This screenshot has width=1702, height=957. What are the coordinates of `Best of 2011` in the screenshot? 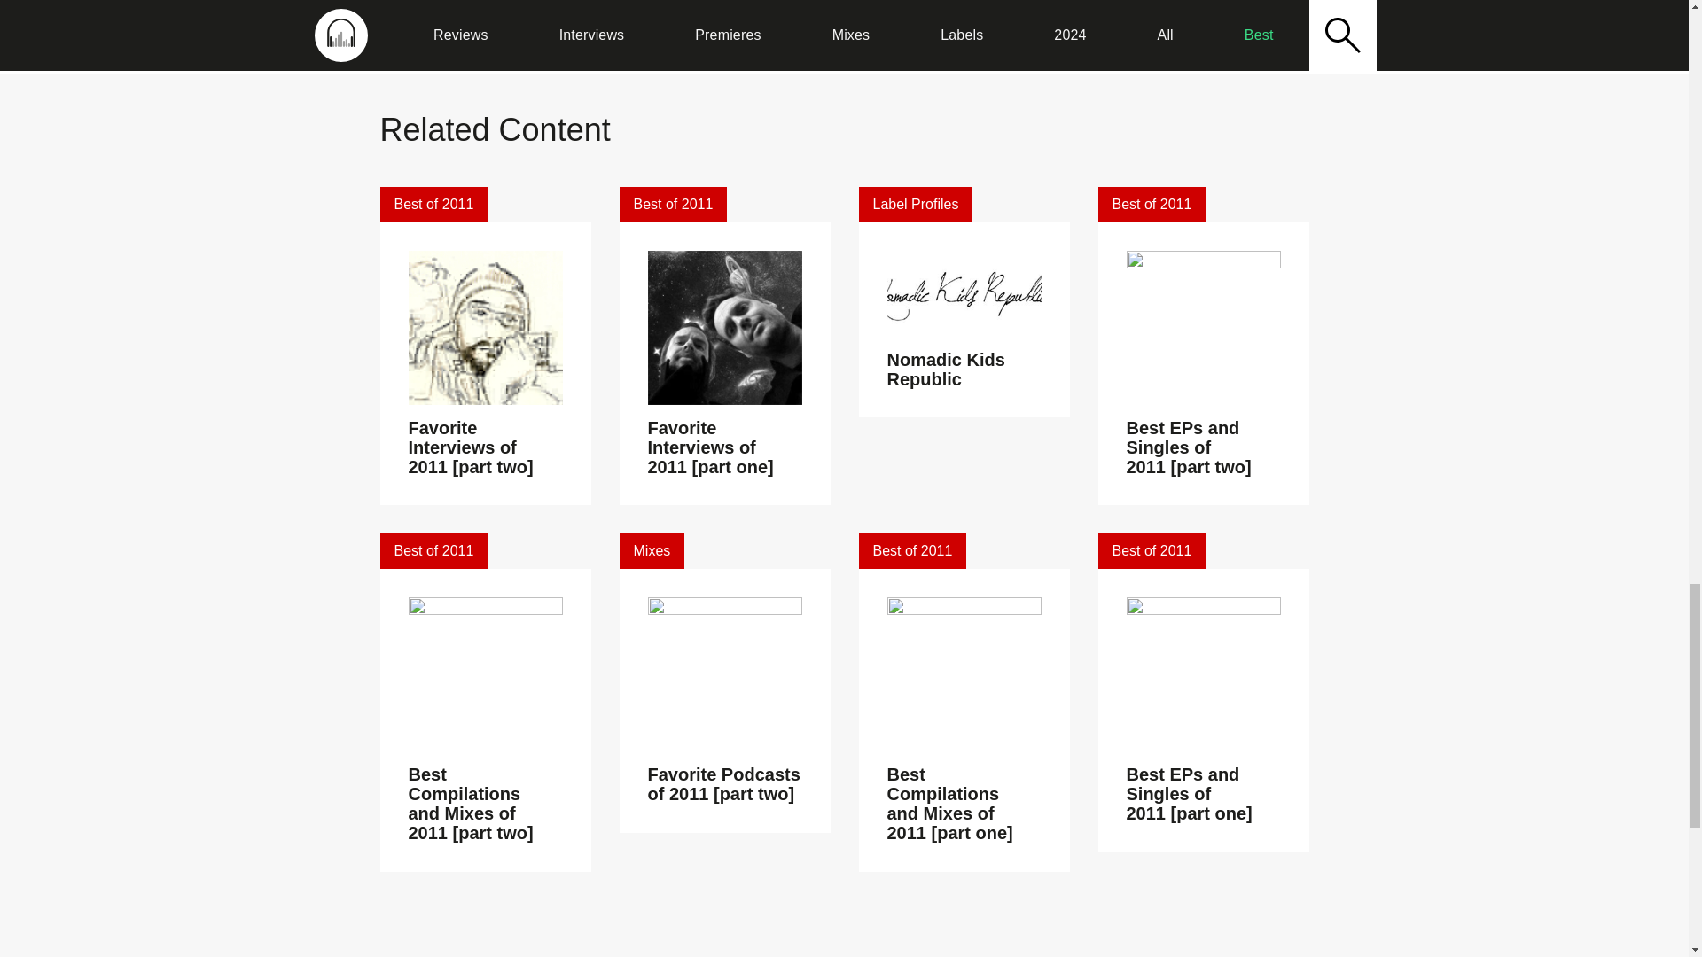 It's located at (672, 204).